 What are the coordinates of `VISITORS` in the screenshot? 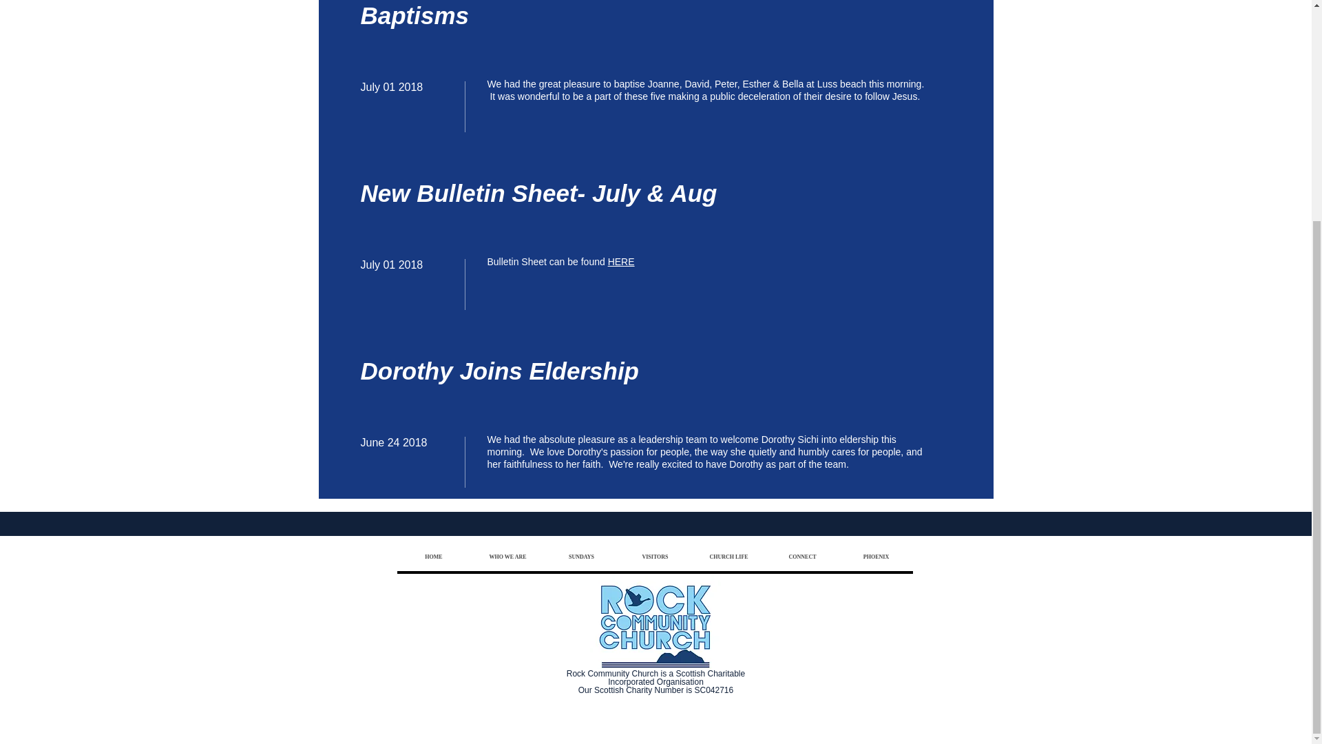 It's located at (655, 557).